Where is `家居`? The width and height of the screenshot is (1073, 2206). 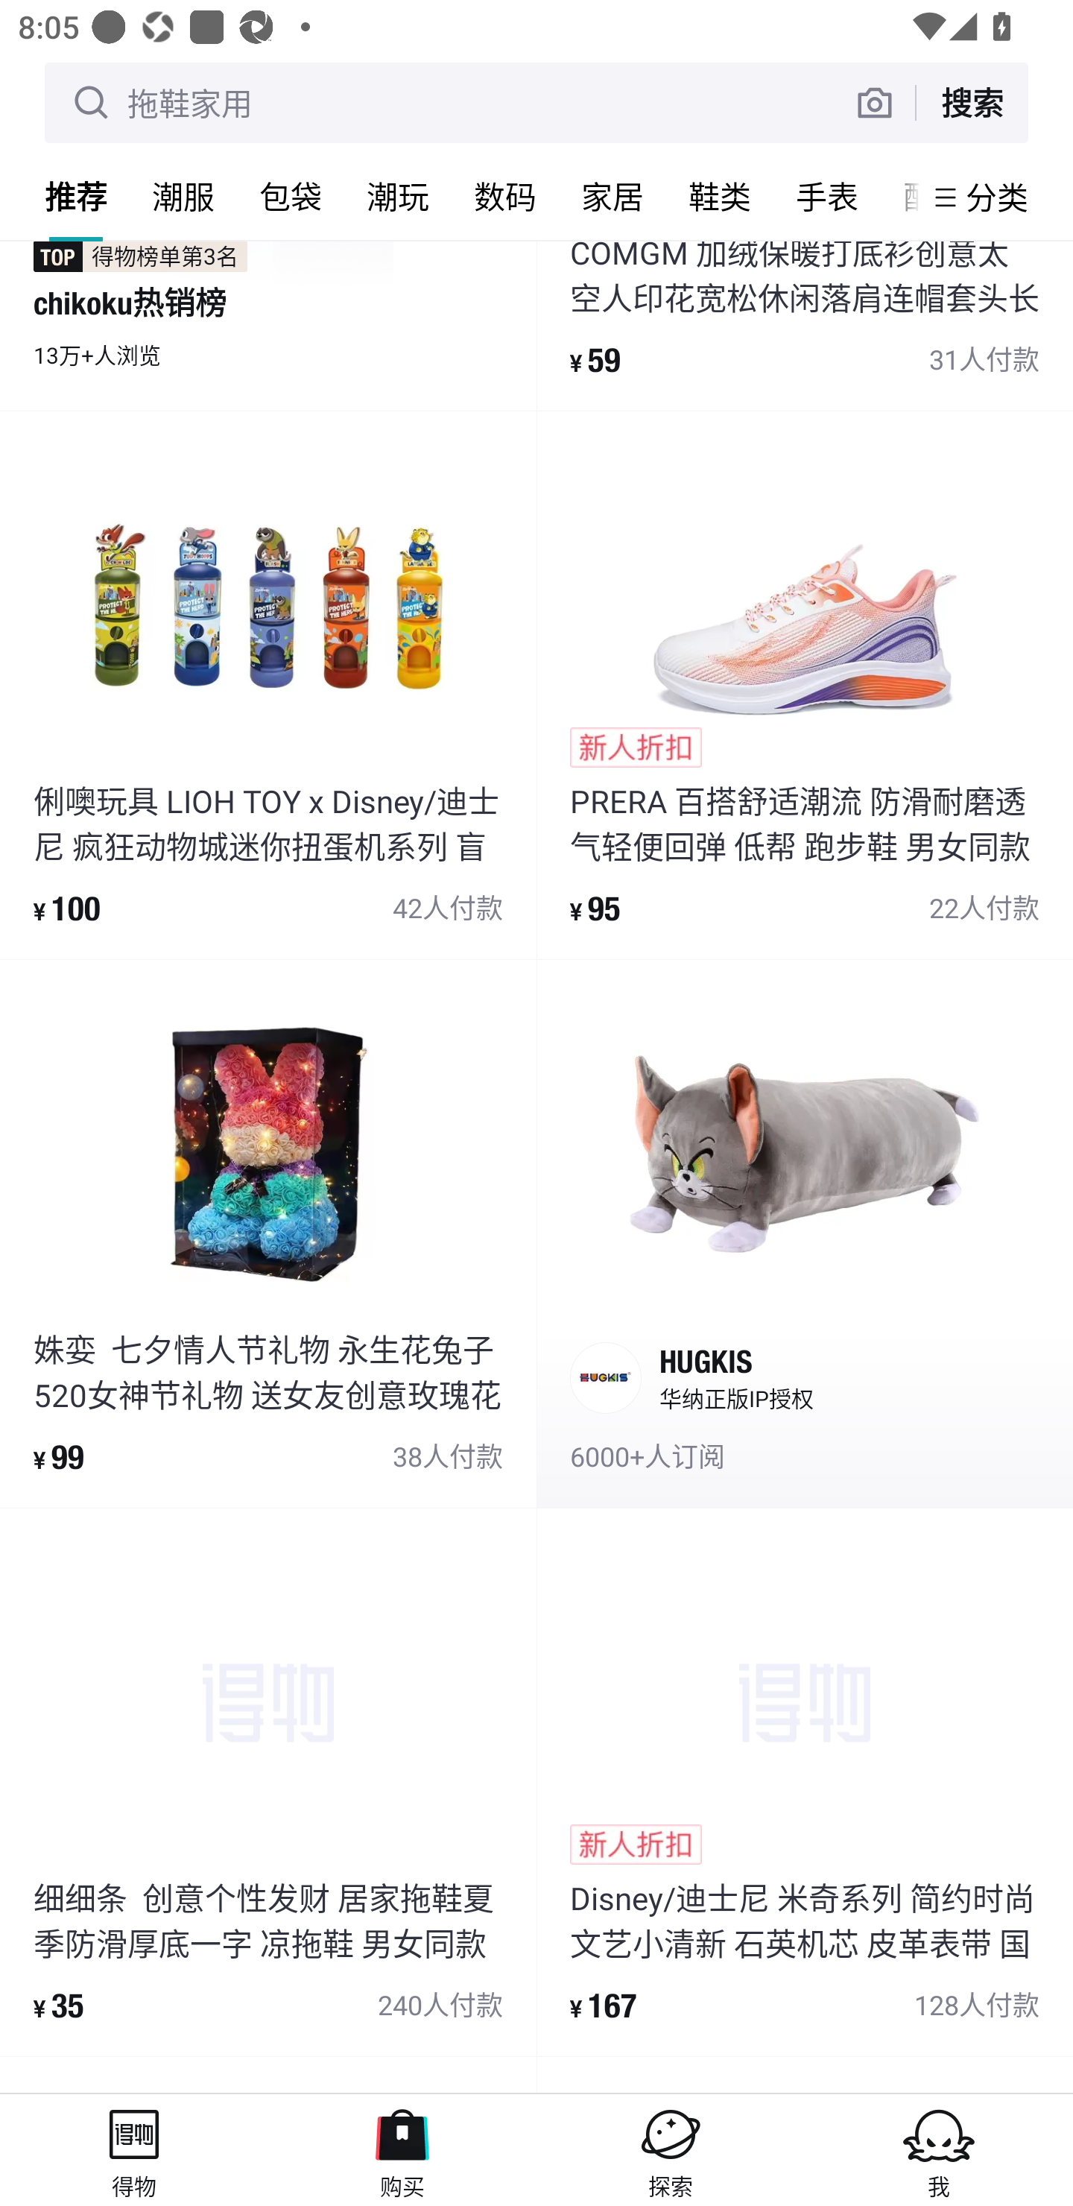
家居 is located at coordinates (613, 196).